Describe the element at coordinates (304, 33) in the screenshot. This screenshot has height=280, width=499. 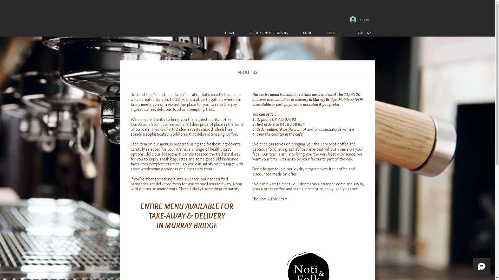
I see `MENU` at that location.